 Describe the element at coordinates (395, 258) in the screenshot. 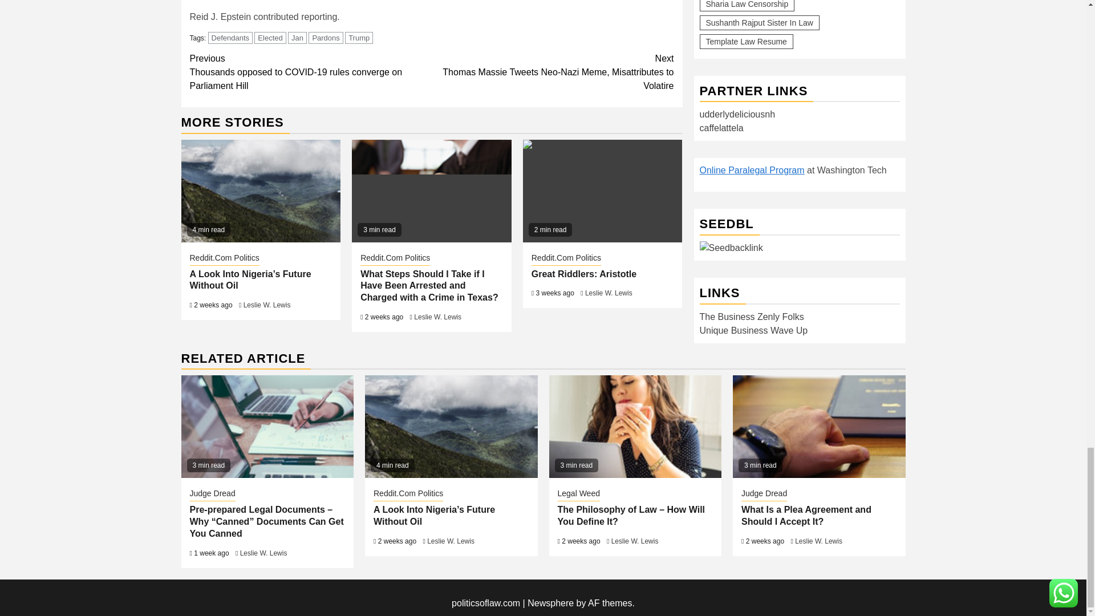

I see `Reddit.Com Politics` at that location.